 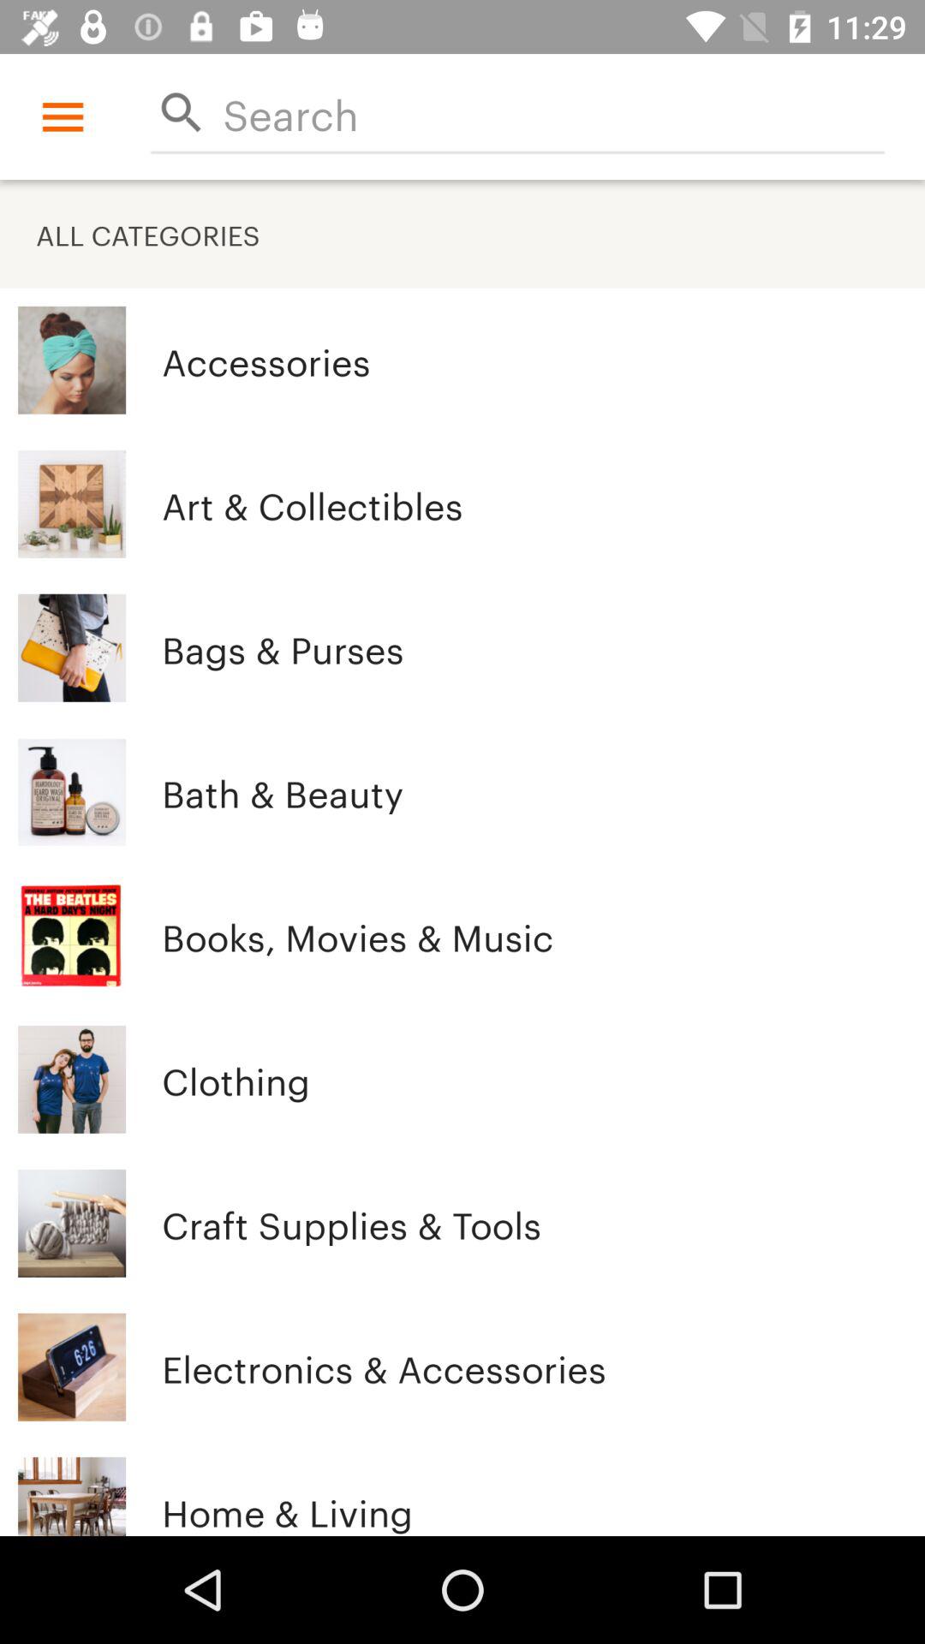 What do you see at coordinates (553, 113) in the screenshot?
I see `press item above all categories icon` at bounding box center [553, 113].